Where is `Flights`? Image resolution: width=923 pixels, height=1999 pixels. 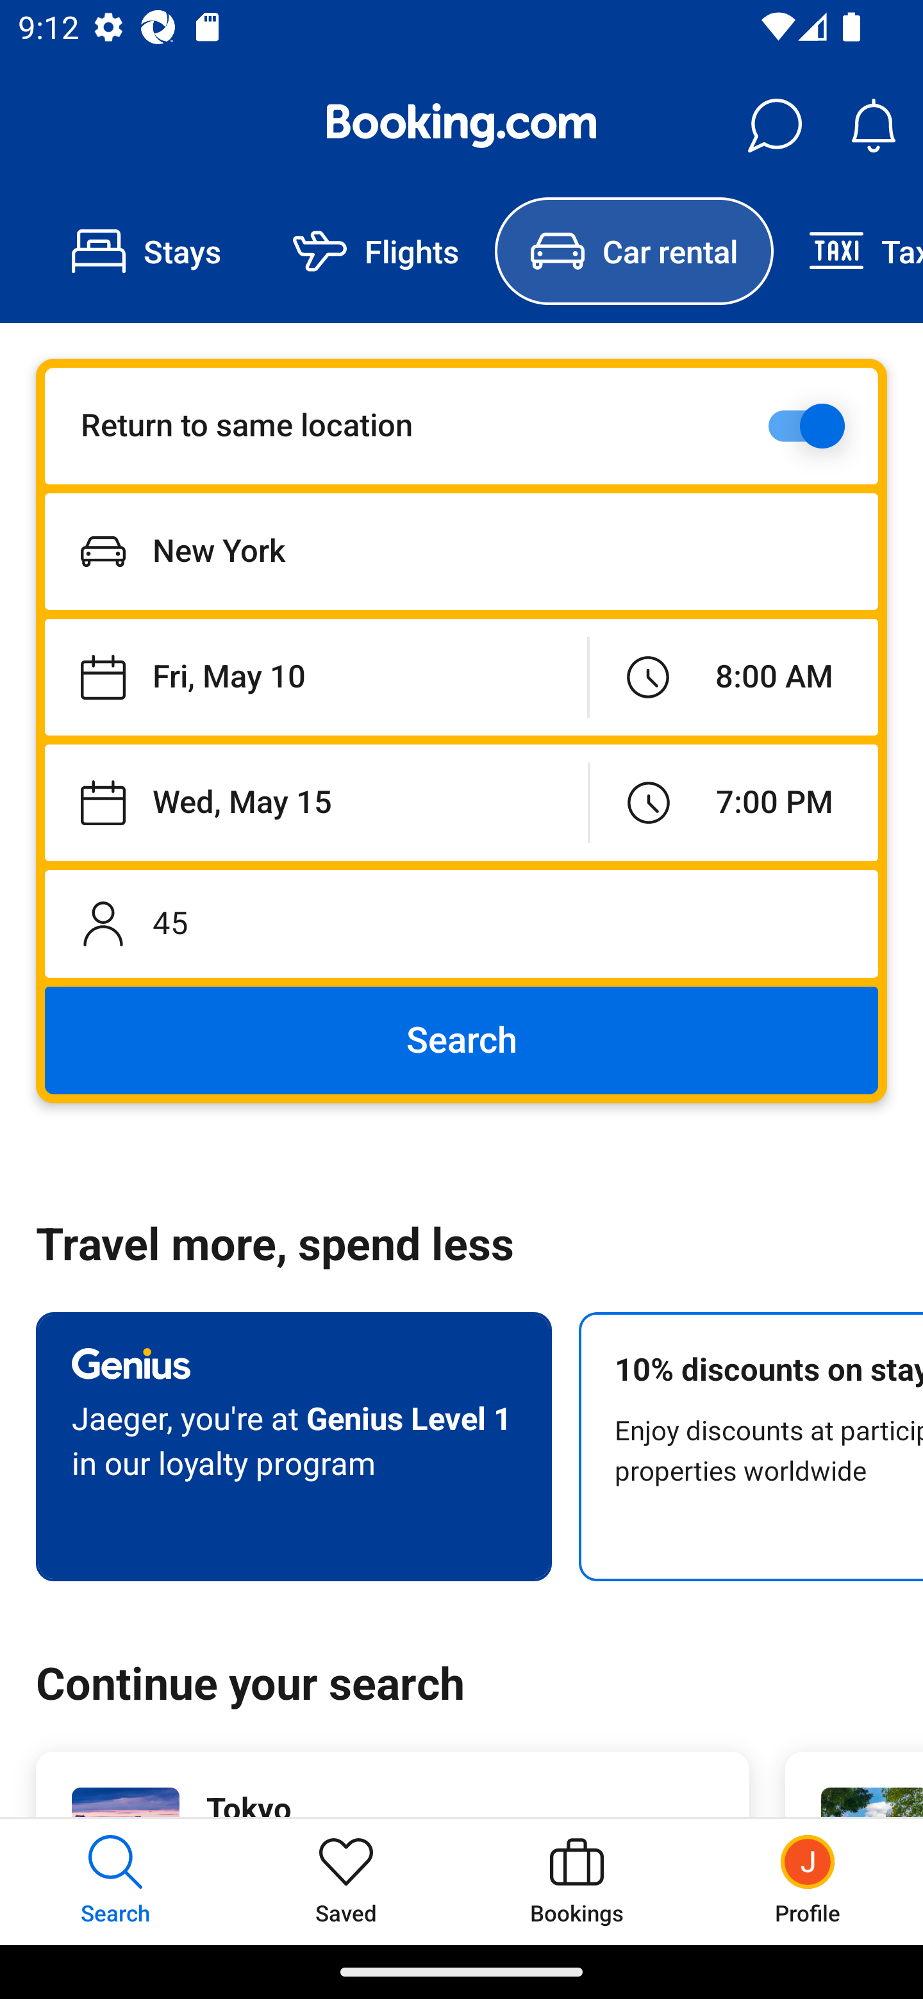
Flights is located at coordinates (376, 251).